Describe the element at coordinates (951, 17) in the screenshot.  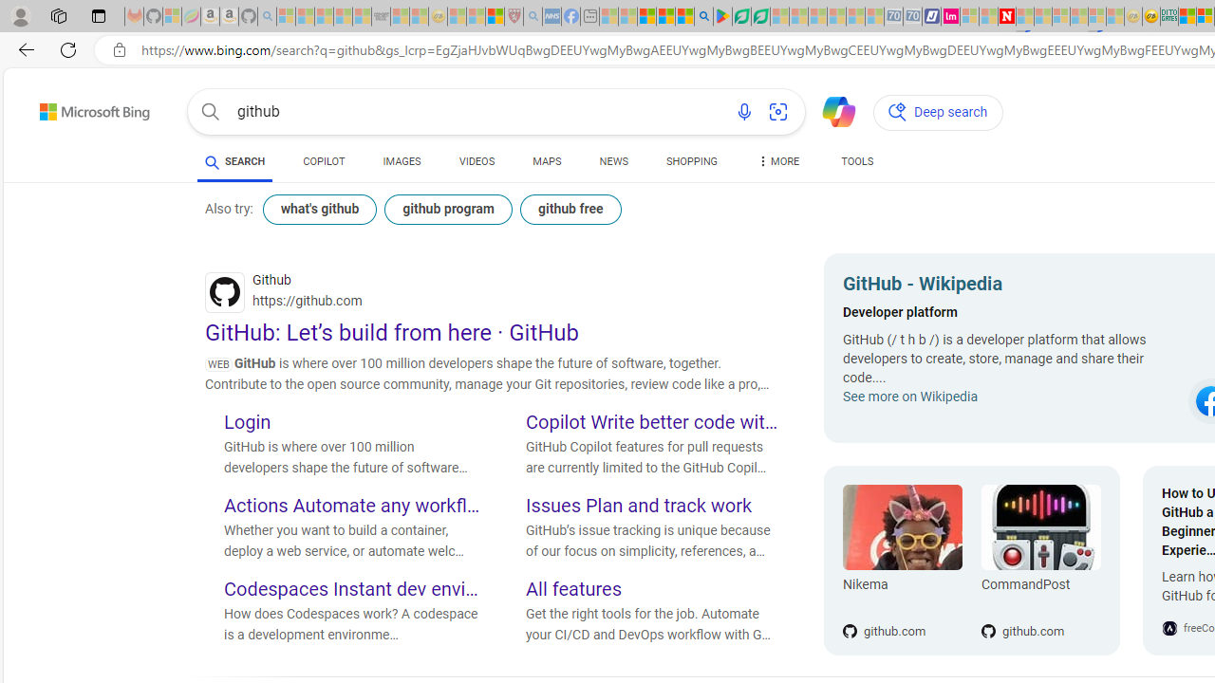
I see `Jobs - lastminute.com Investor Portal` at that location.